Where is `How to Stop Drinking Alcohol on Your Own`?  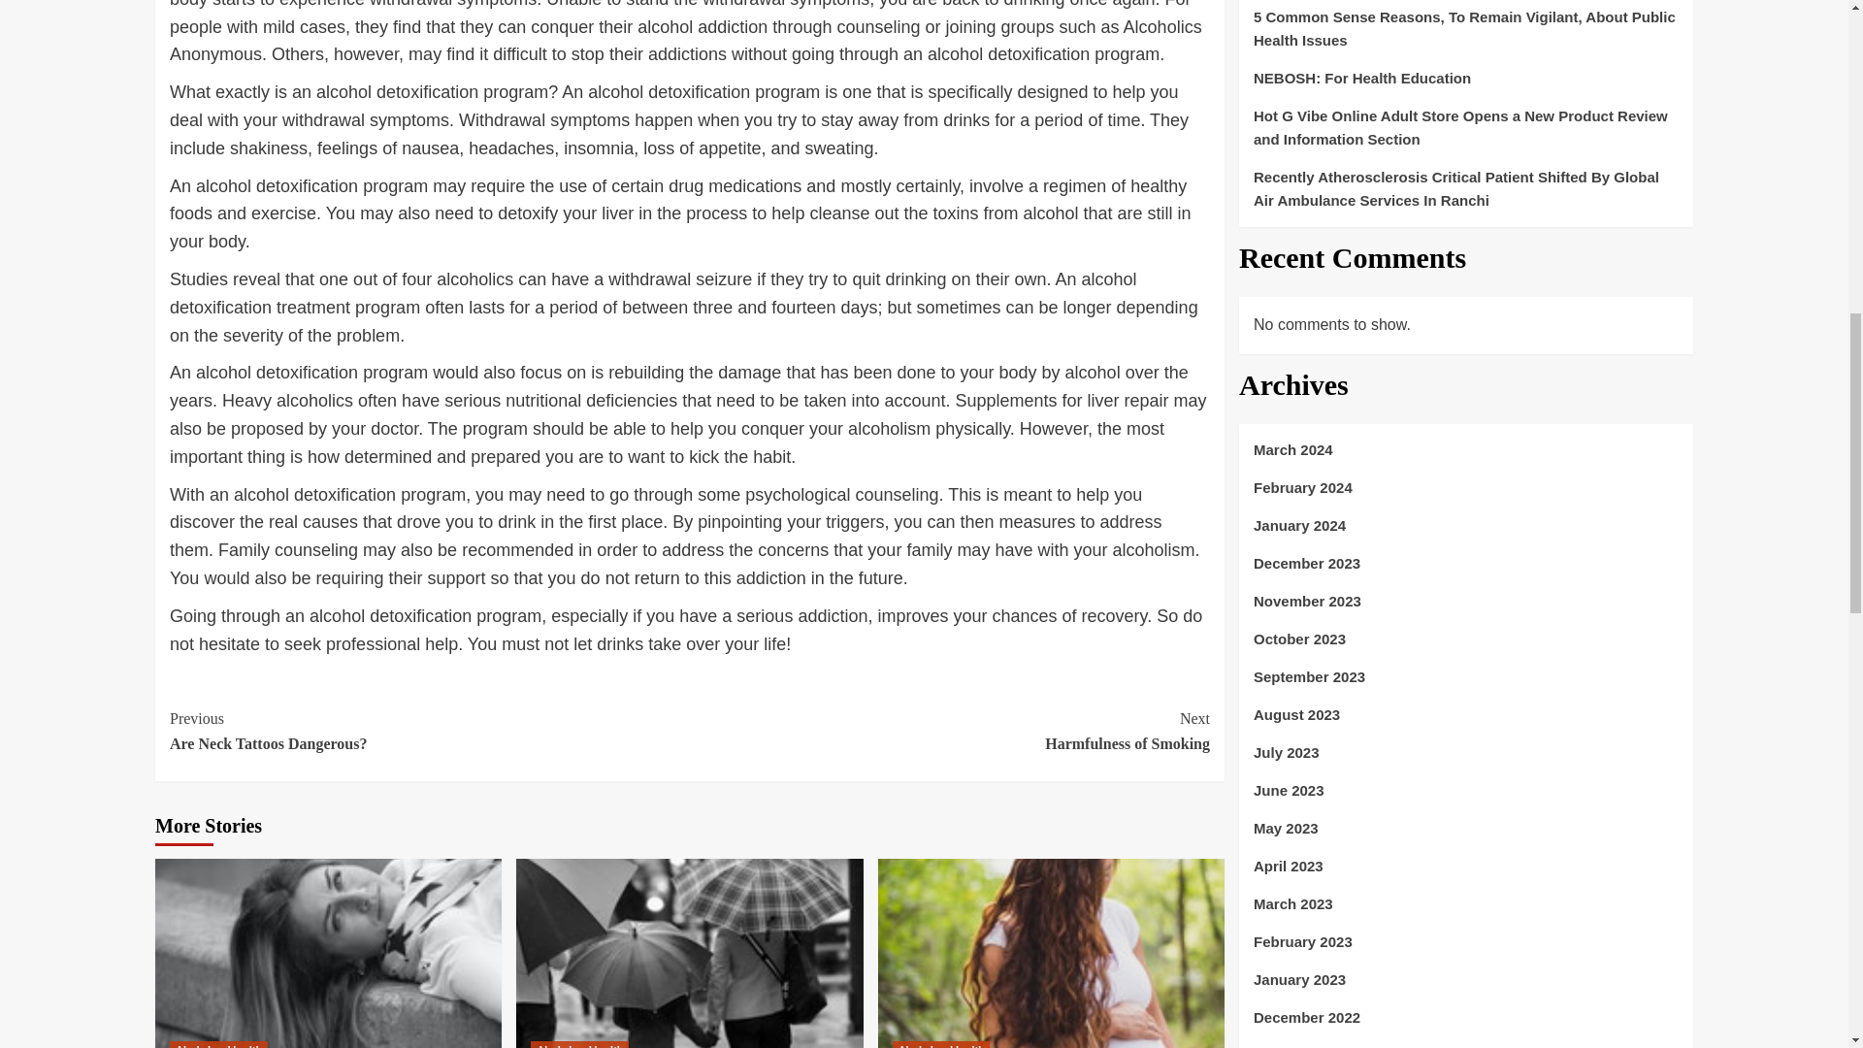 How to Stop Drinking Alcohol on Your Own is located at coordinates (689, 953).